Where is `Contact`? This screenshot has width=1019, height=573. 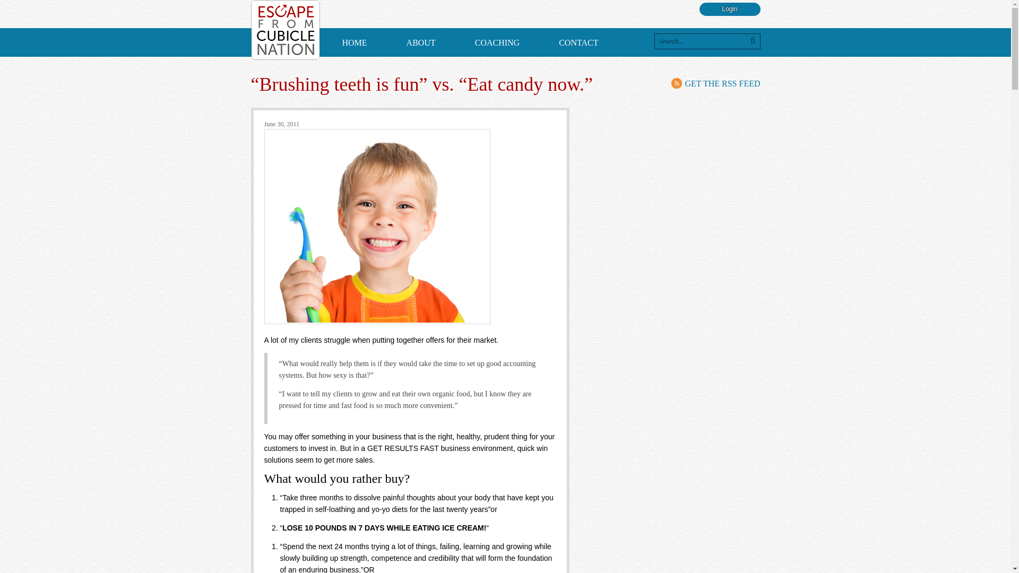
Contact is located at coordinates (578, 44).